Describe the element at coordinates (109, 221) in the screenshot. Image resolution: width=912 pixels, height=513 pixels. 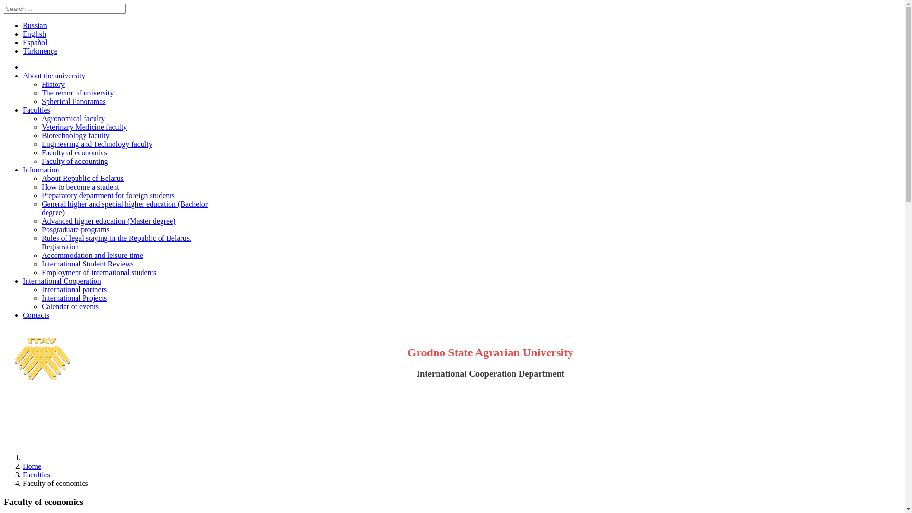
I see `Advanced higher education (Master degree)` at that location.